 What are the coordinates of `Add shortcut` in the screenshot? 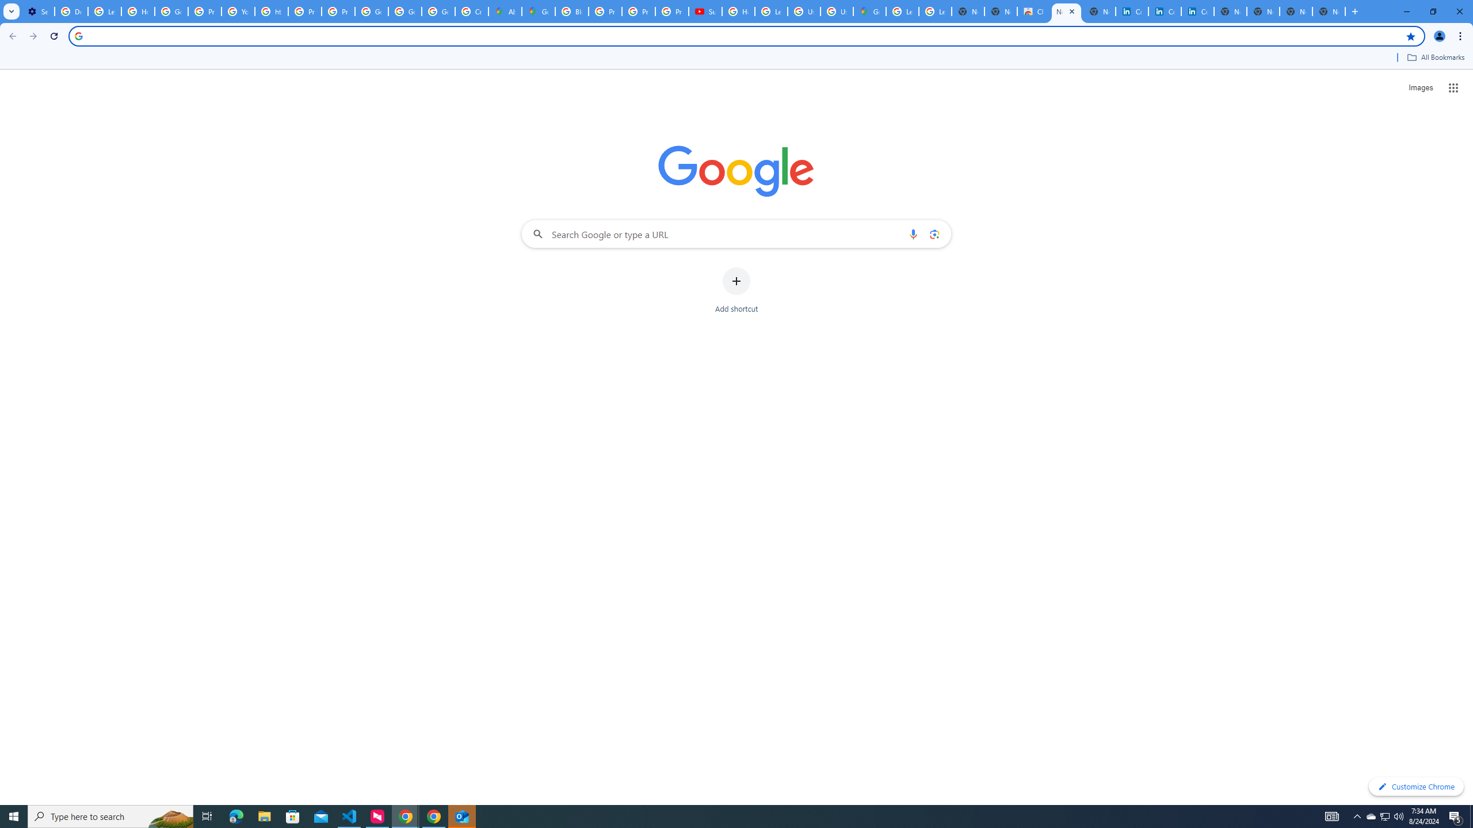 It's located at (736, 290).